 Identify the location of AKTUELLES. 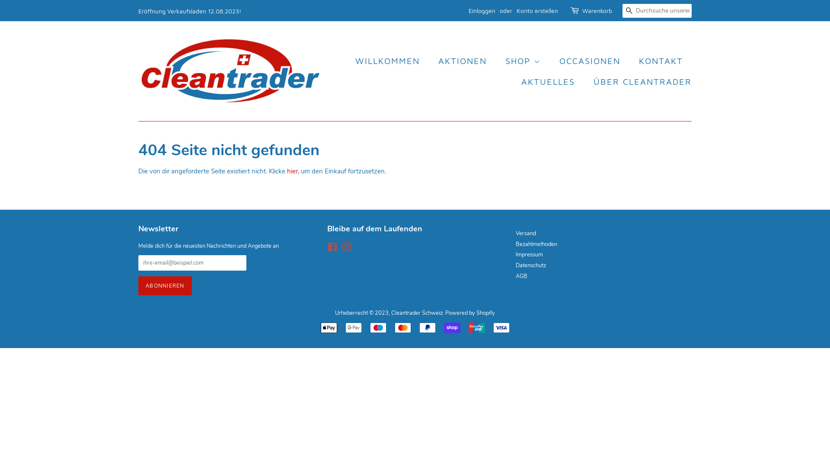
(549, 82).